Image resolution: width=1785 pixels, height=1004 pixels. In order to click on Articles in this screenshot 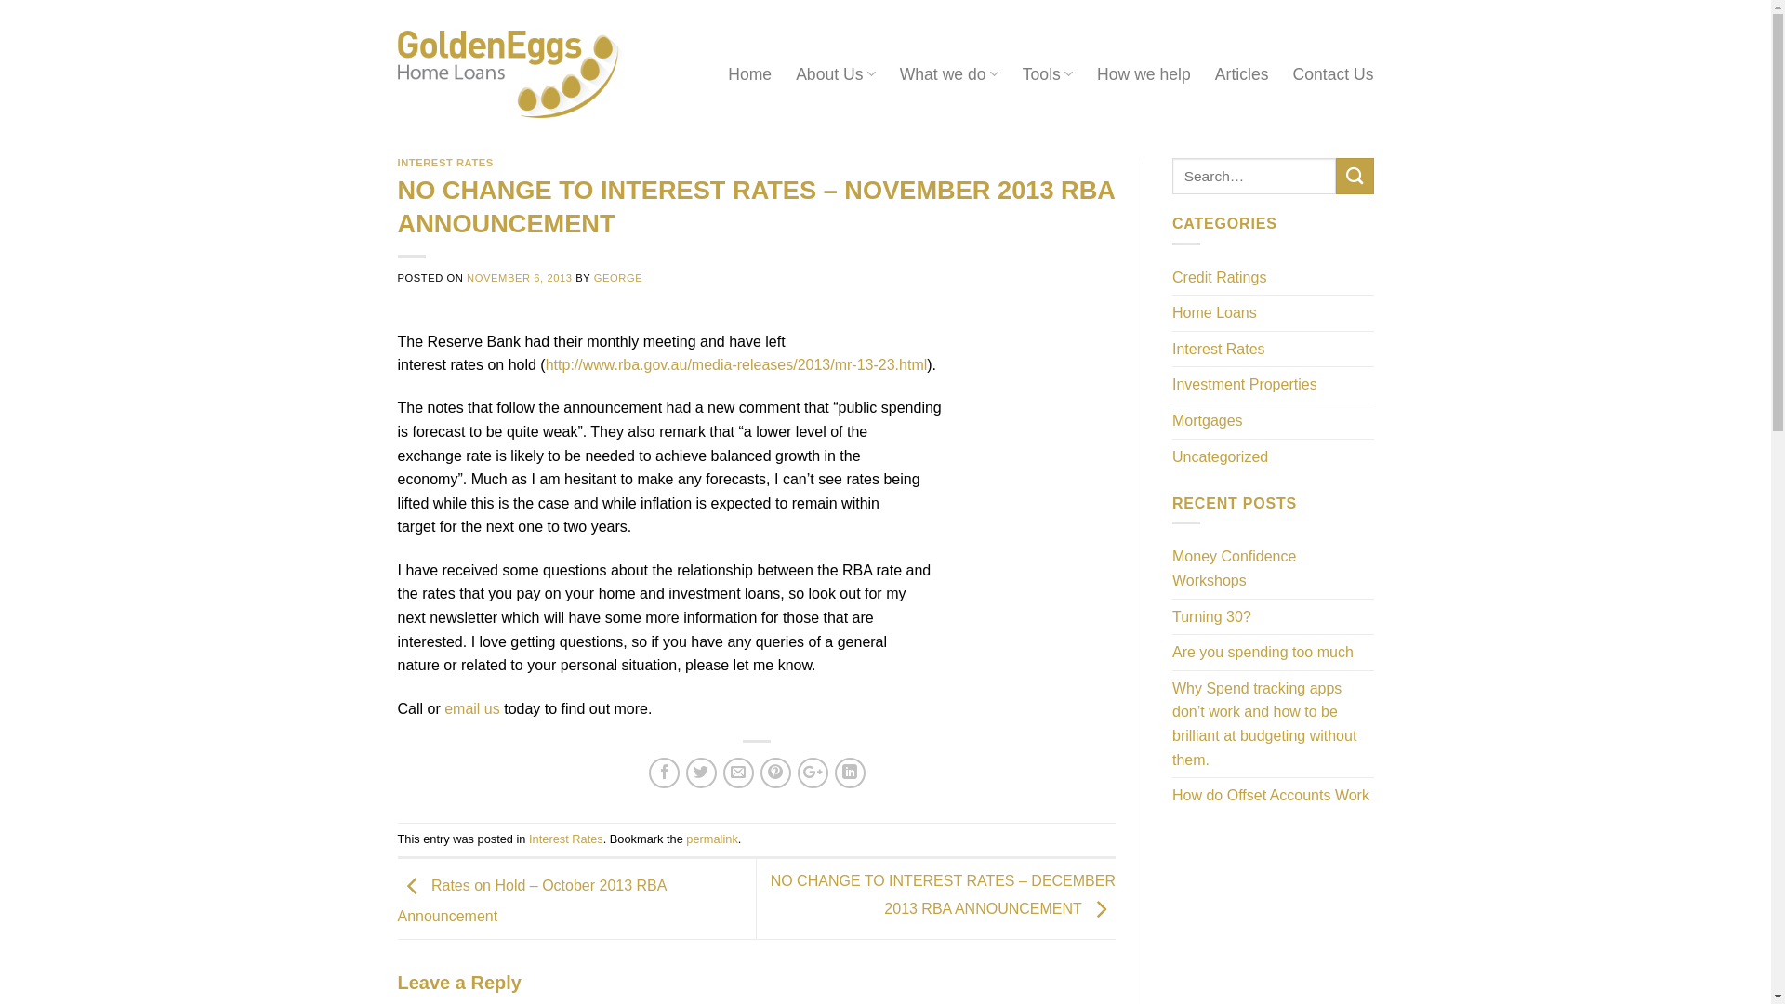, I will do `click(1242, 74)`.